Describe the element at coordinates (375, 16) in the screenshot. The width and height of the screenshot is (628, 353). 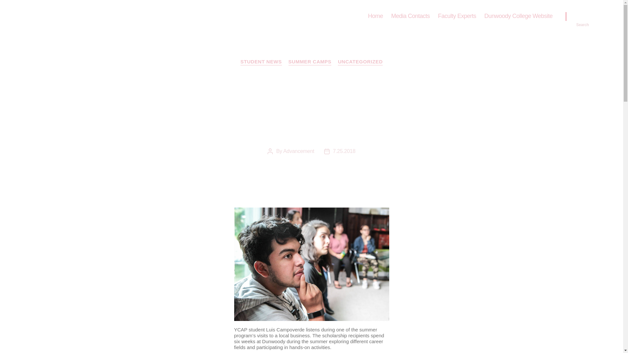
I see `Home` at that location.